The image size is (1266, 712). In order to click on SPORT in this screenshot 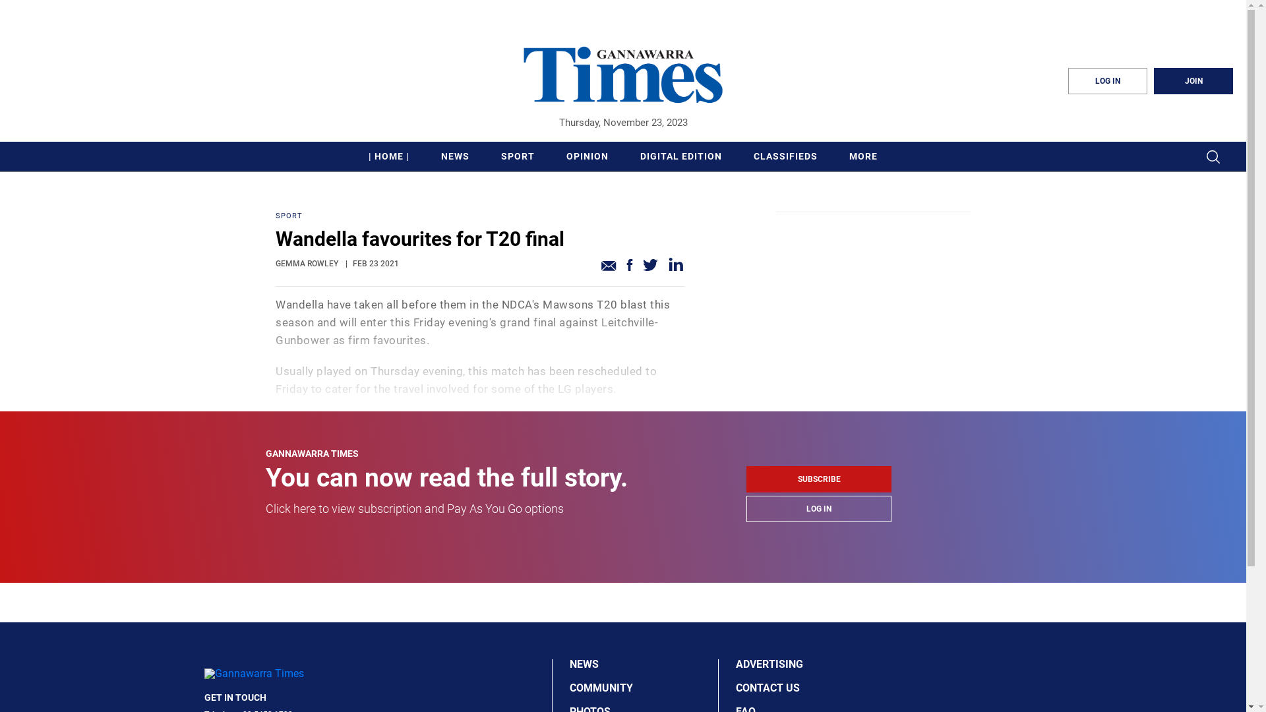, I will do `click(518, 157)`.